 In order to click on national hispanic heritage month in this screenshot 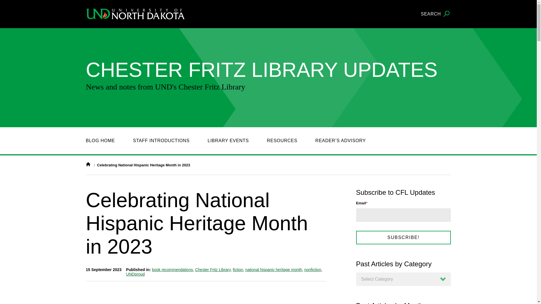, I will do `click(273, 270)`.